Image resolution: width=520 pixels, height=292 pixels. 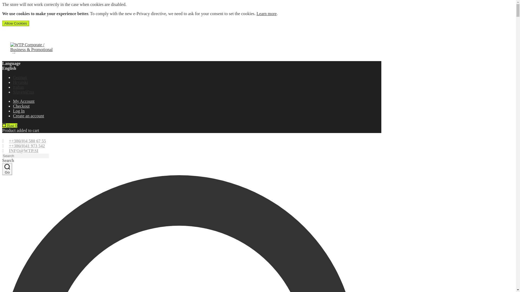 I want to click on Go, so click(x=7, y=169).